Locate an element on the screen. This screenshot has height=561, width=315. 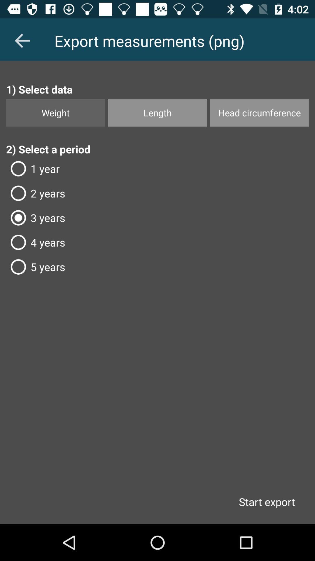
select weight item is located at coordinates (55, 113).